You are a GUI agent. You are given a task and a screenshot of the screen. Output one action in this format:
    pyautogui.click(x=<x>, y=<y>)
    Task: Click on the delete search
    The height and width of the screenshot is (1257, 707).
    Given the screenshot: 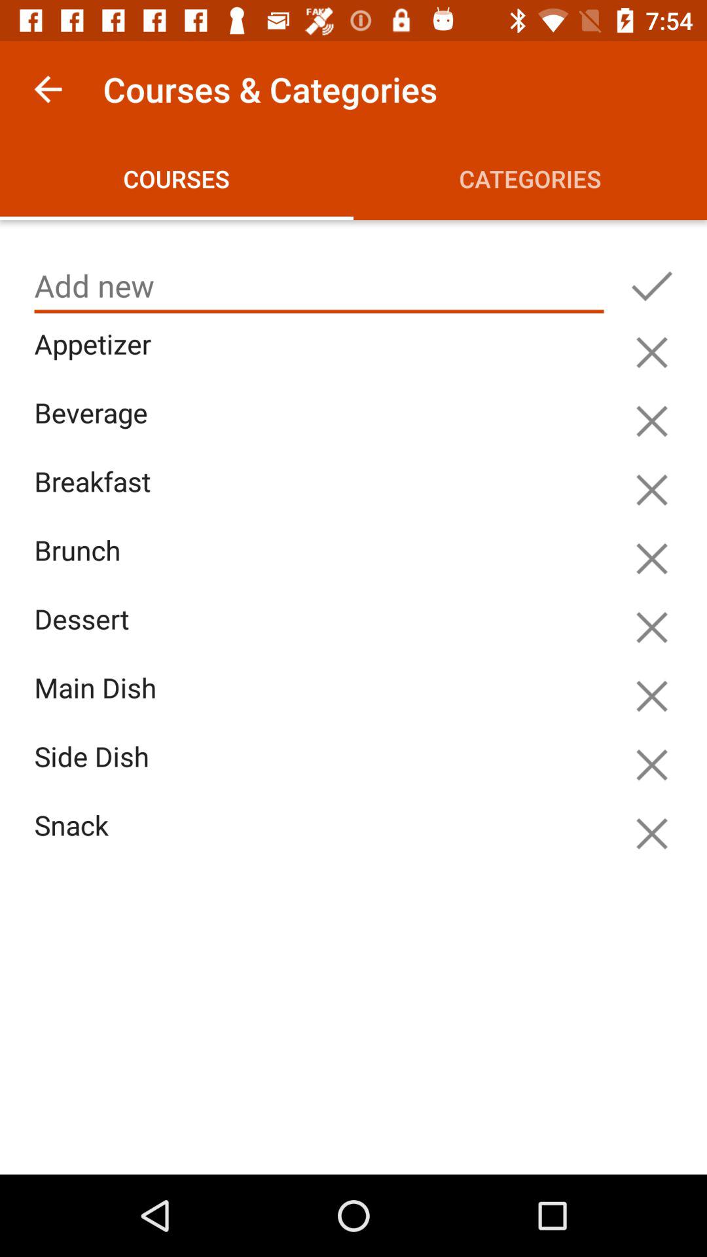 What is the action you would take?
    pyautogui.click(x=652, y=696)
    